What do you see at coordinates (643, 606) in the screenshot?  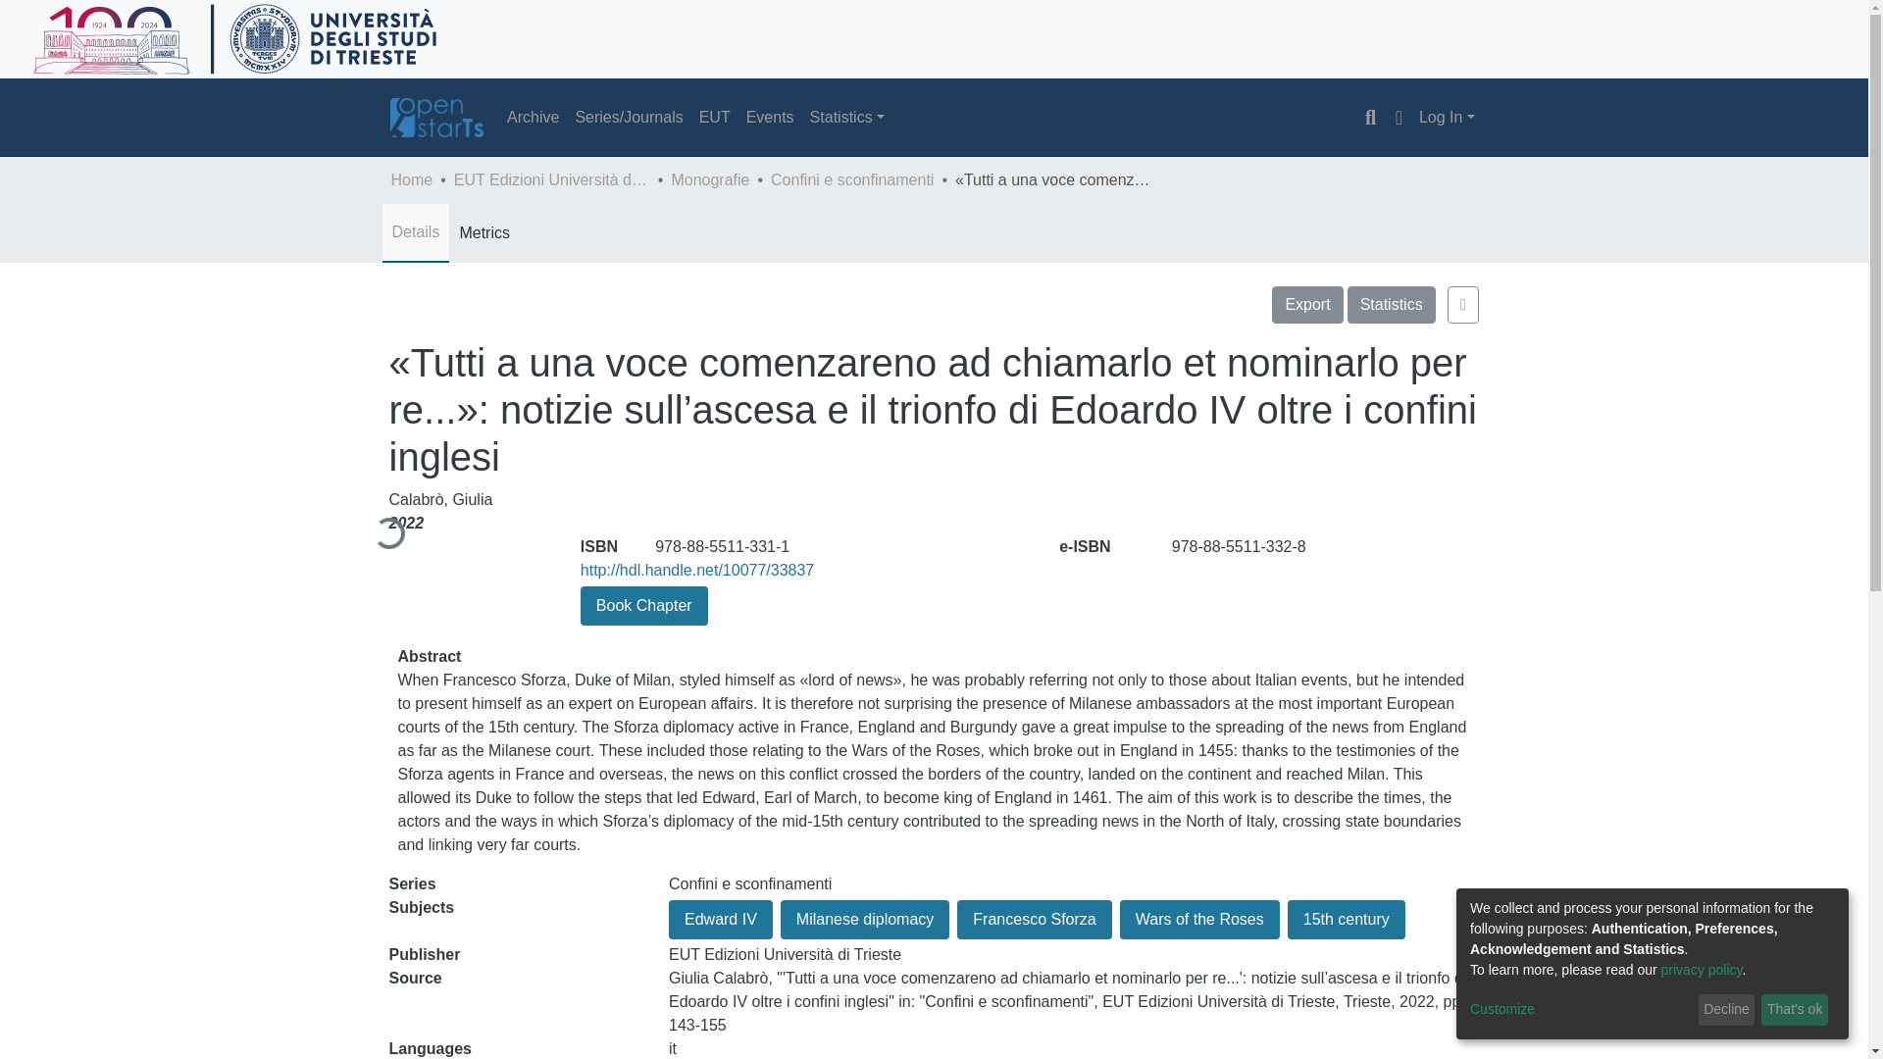 I see `Book Chapter` at bounding box center [643, 606].